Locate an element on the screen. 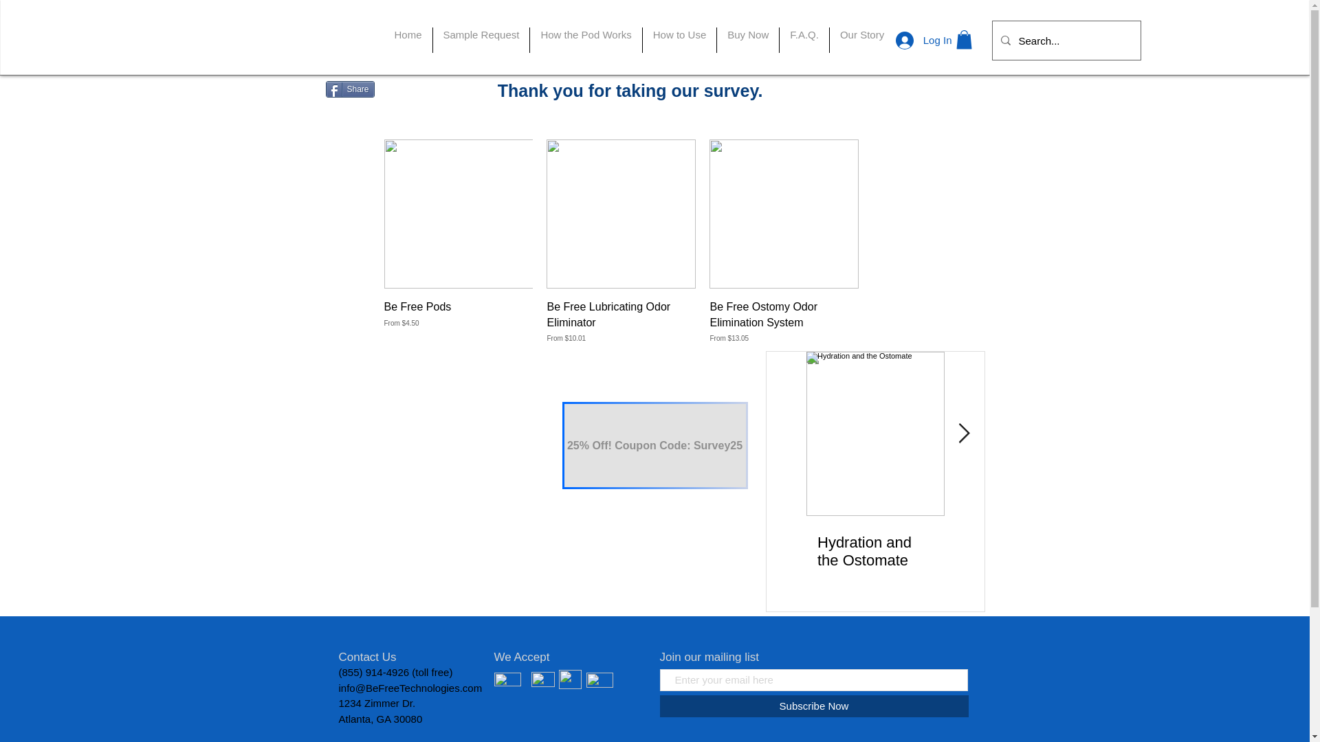 The height and width of the screenshot is (742, 1320). How to Use is located at coordinates (679, 40).